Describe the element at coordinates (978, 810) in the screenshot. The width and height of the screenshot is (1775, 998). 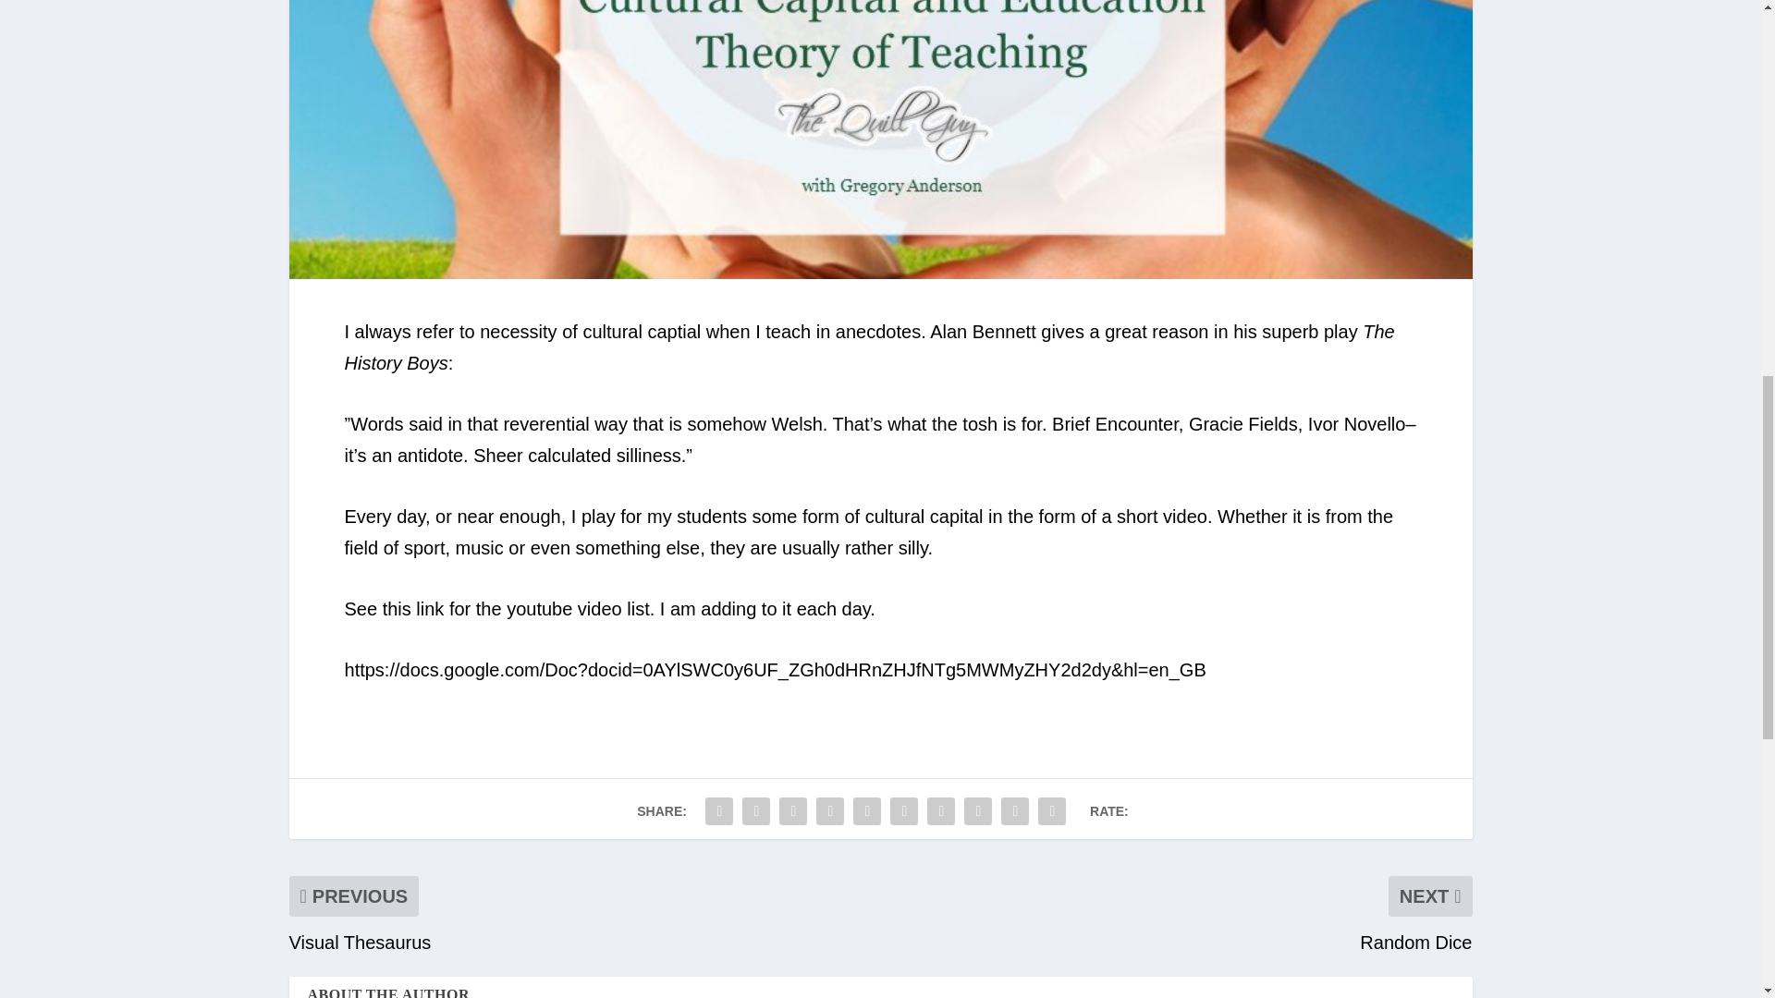
I see `Share "Daily Cultural Capital" via Stumbleupon` at that location.